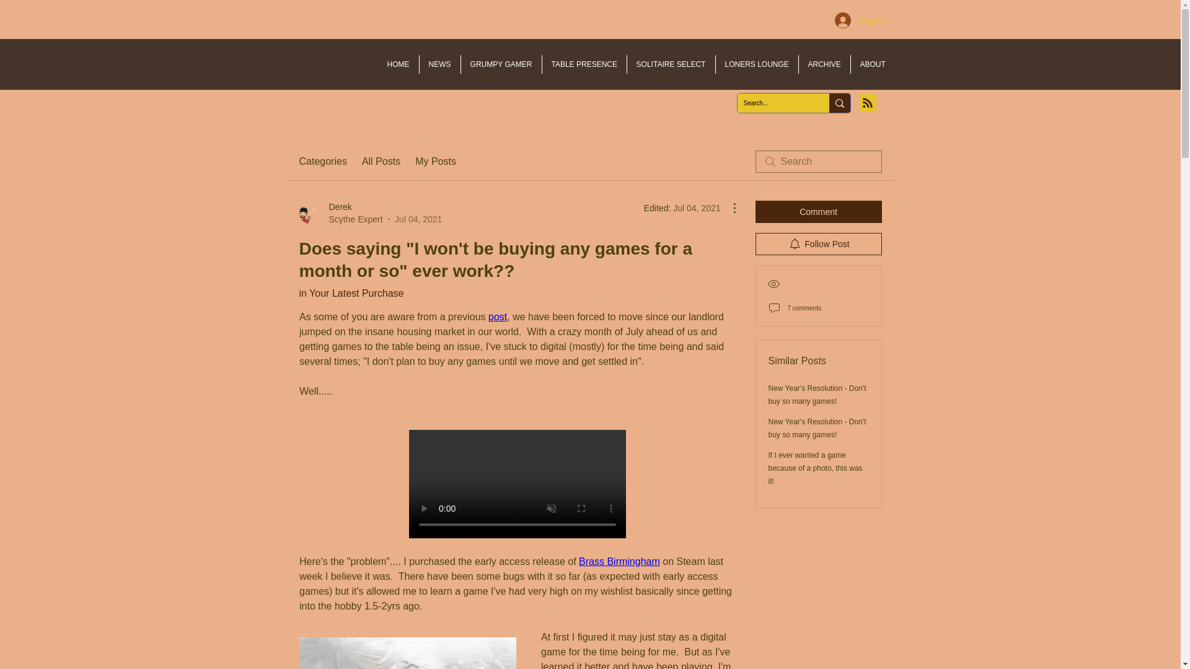  What do you see at coordinates (619, 561) in the screenshot?
I see `Brass Birmingham` at bounding box center [619, 561].